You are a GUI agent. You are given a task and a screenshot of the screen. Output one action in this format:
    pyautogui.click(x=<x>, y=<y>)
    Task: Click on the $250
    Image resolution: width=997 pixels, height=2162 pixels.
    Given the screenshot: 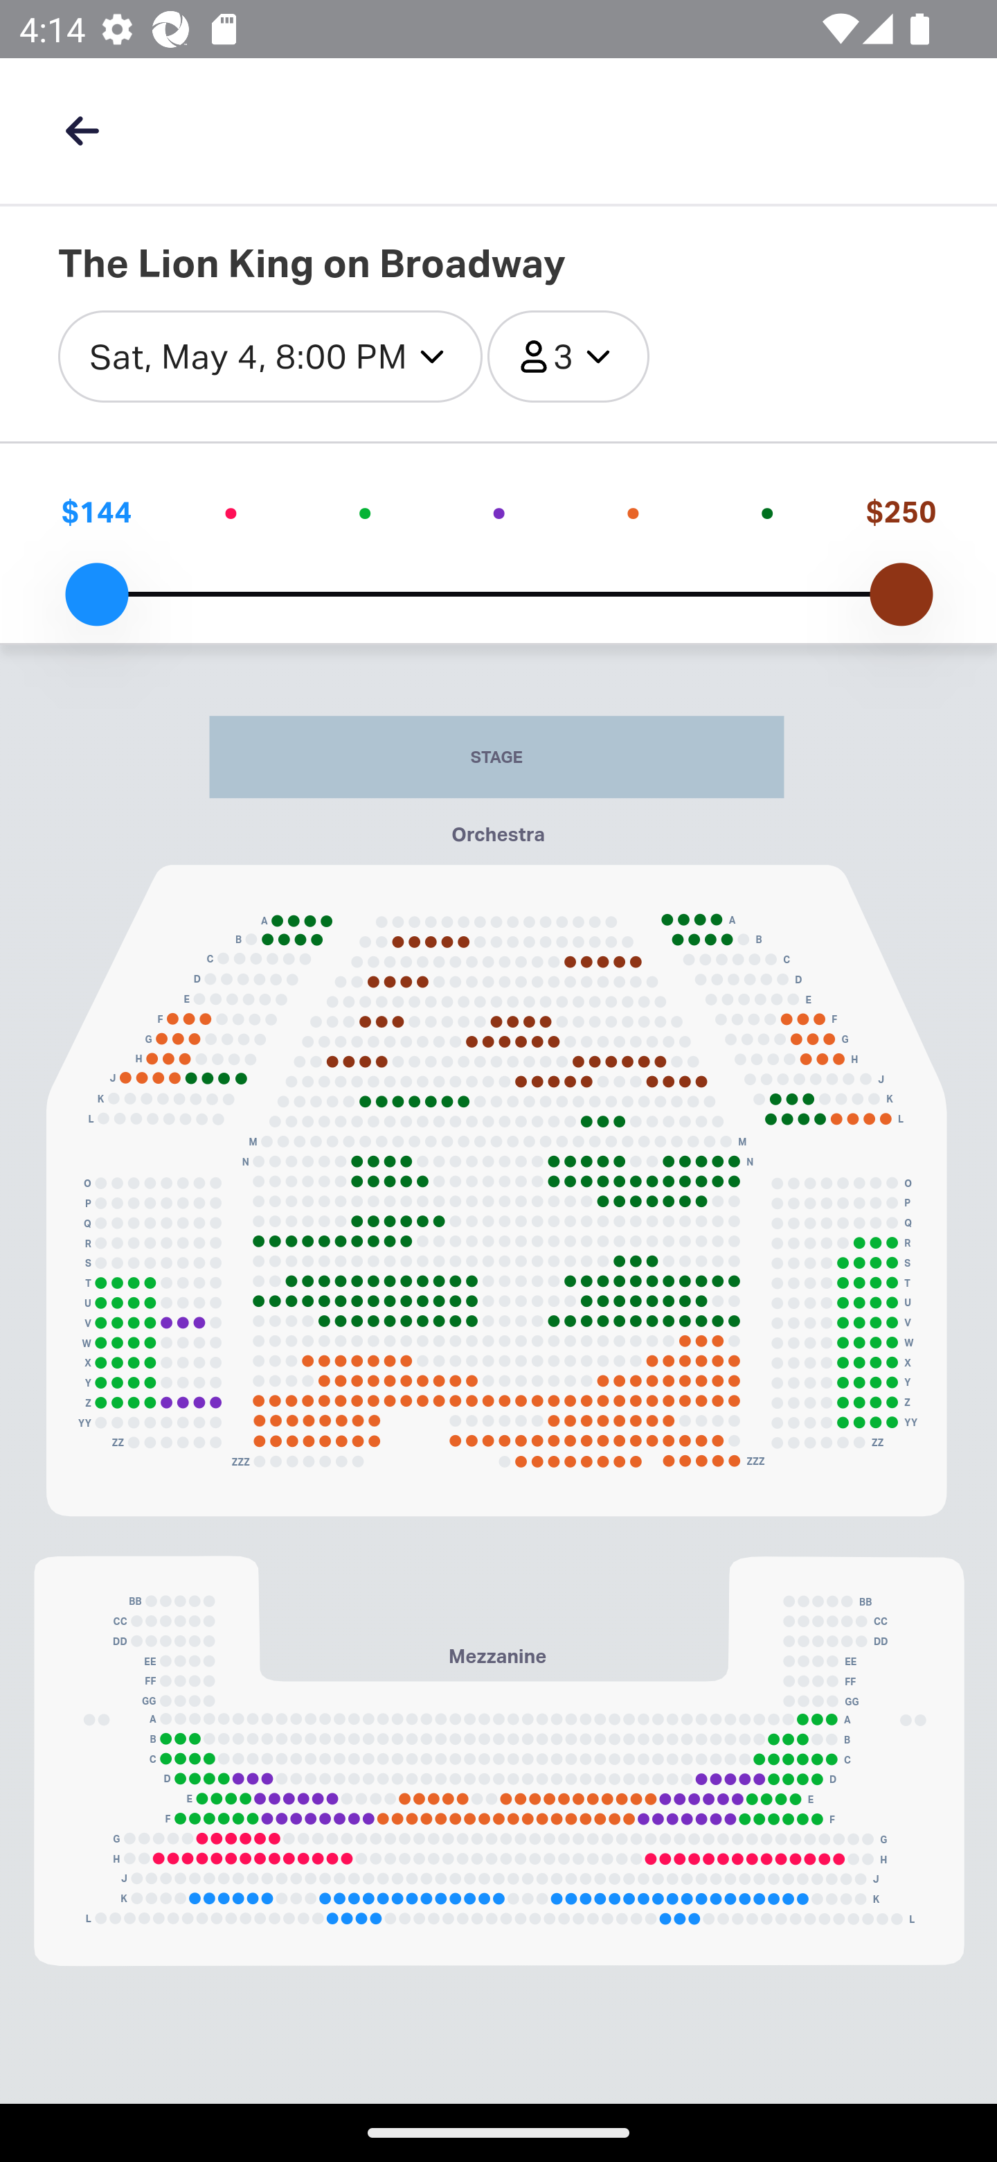 What is the action you would take?
    pyautogui.click(x=900, y=511)
    